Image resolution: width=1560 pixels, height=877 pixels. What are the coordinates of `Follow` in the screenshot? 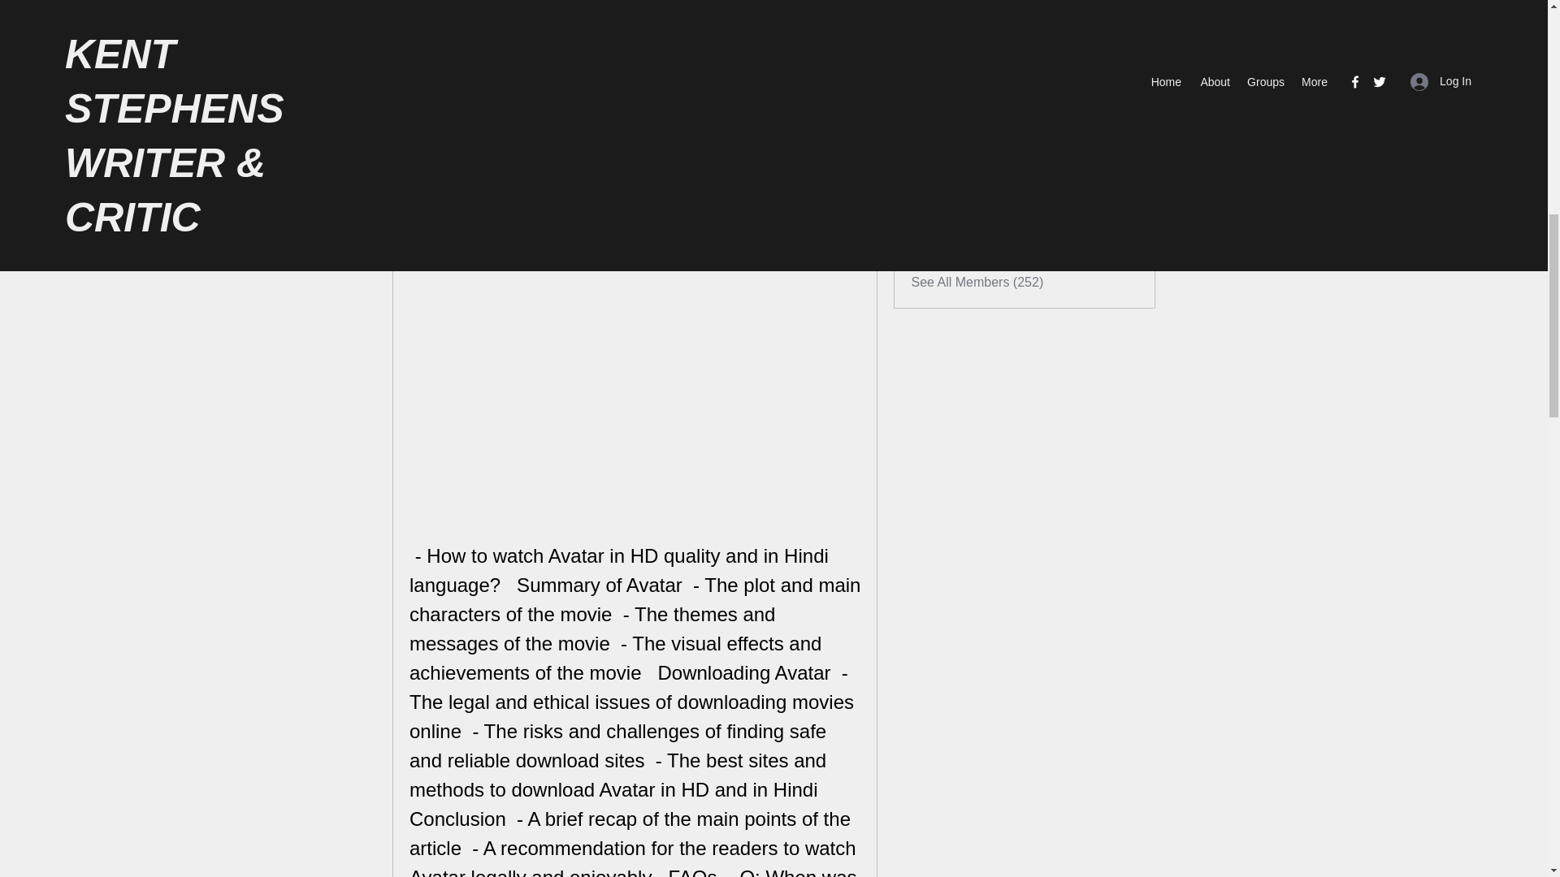 It's located at (1120, 125).